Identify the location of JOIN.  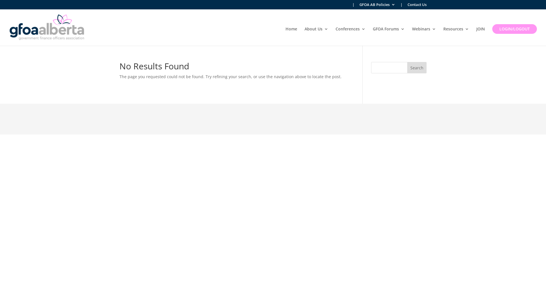
(481, 36).